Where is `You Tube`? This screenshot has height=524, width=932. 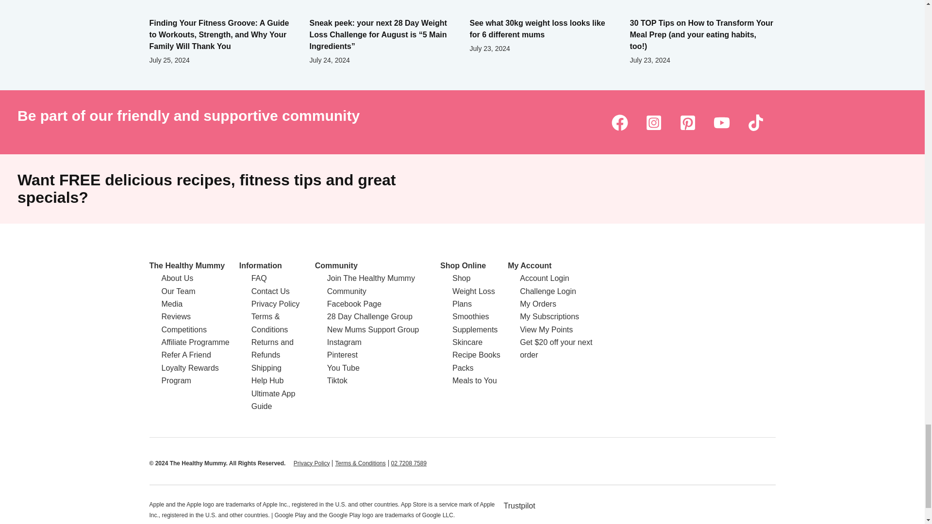
You Tube is located at coordinates (721, 122).